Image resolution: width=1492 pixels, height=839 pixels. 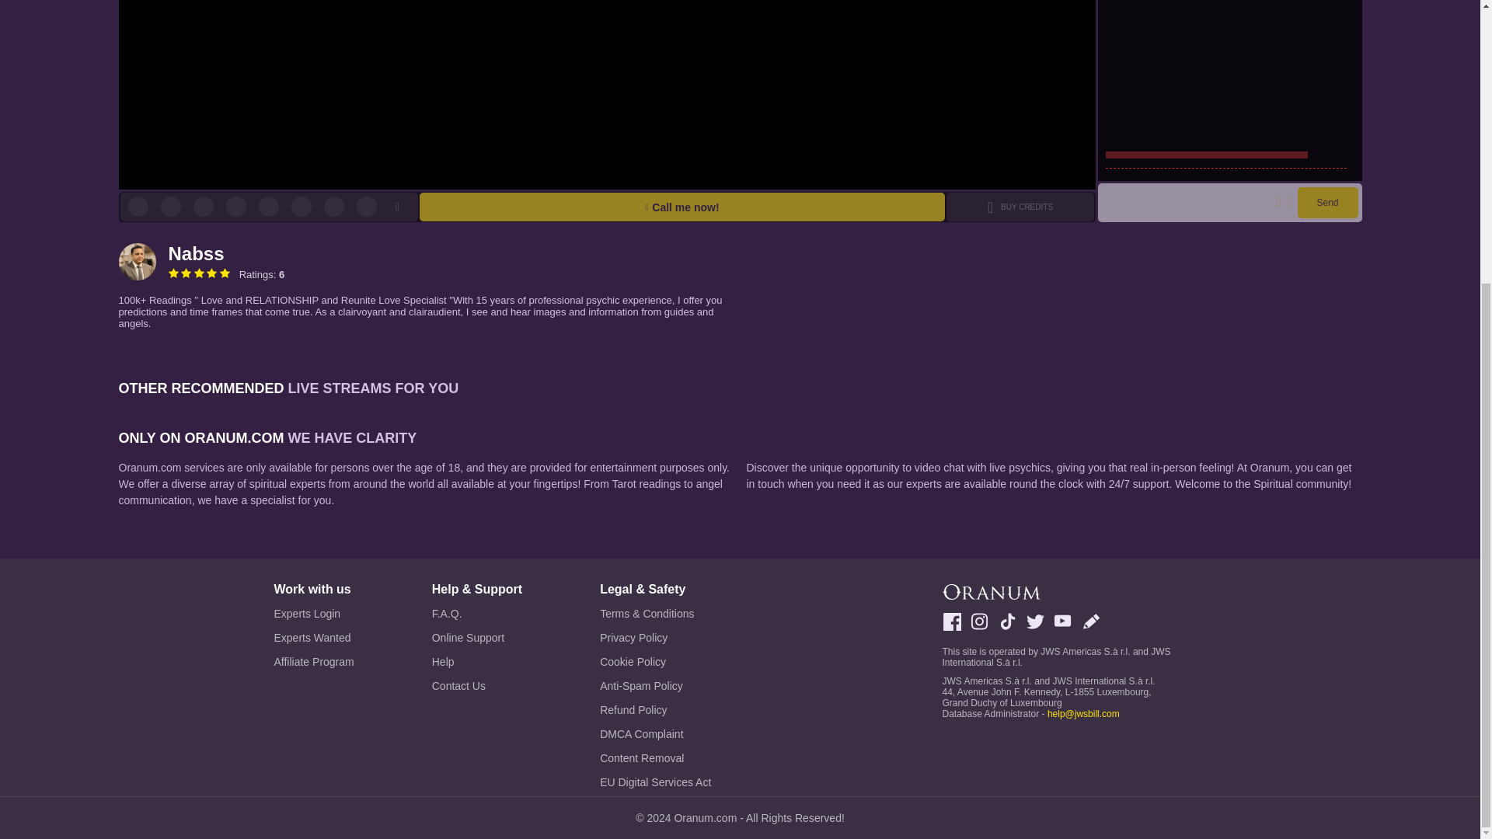 I want to click on Experts Login, so click(x=313, y=614).